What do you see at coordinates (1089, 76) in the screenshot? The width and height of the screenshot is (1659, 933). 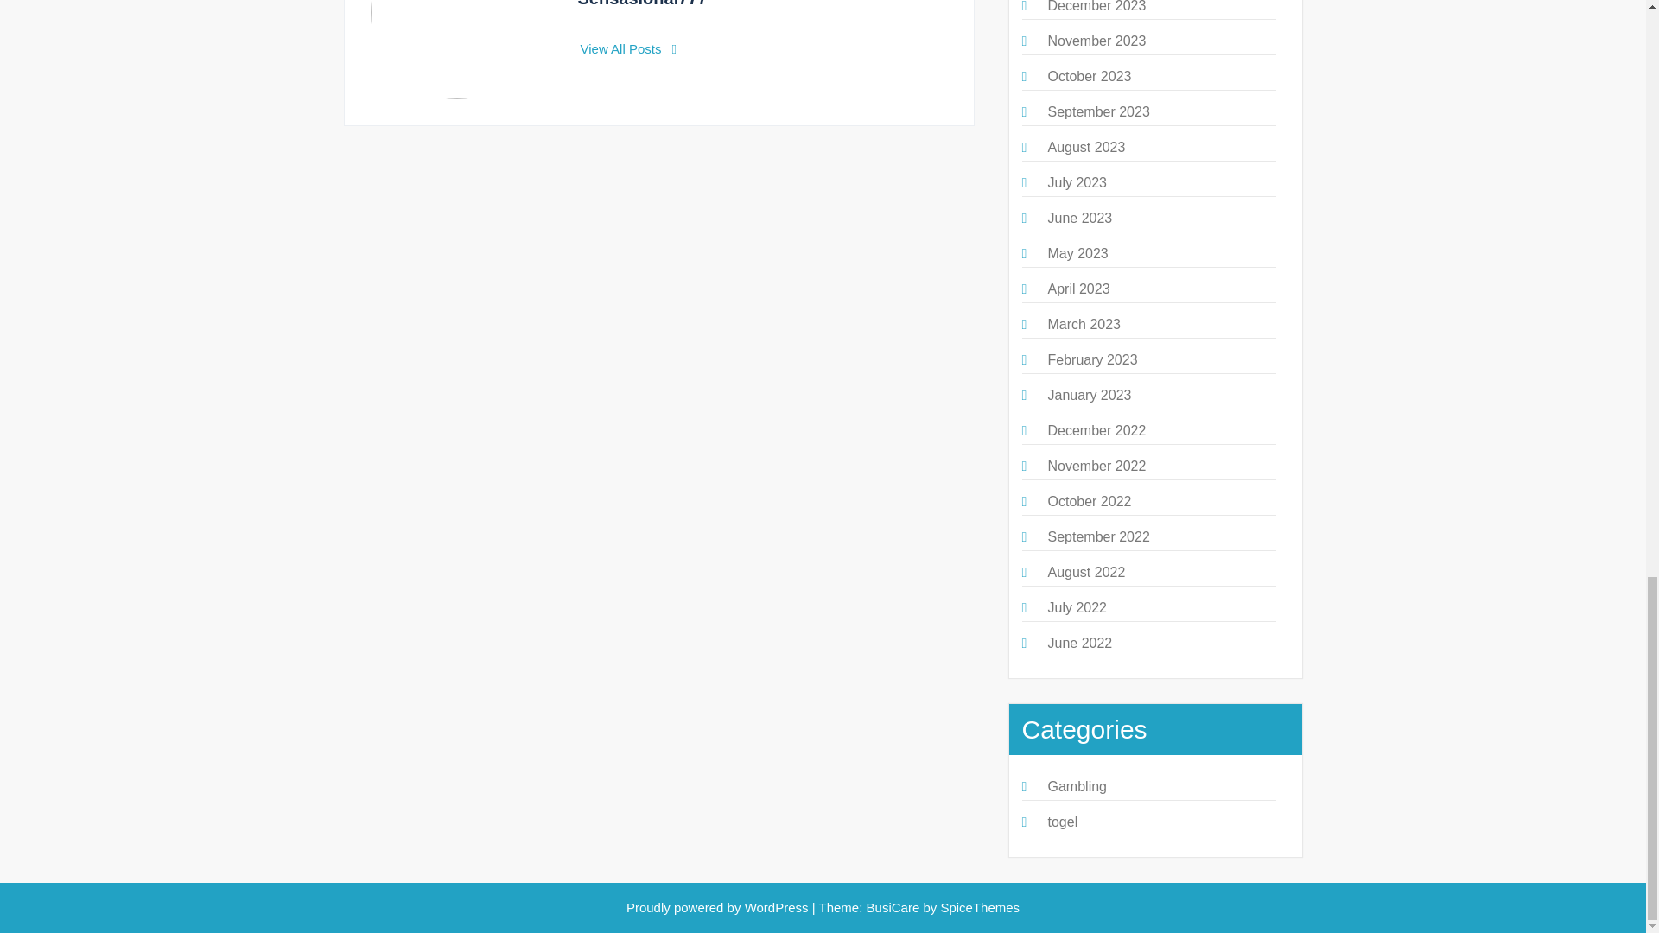 I see `October 2023` at bounding box center [1089, 76].